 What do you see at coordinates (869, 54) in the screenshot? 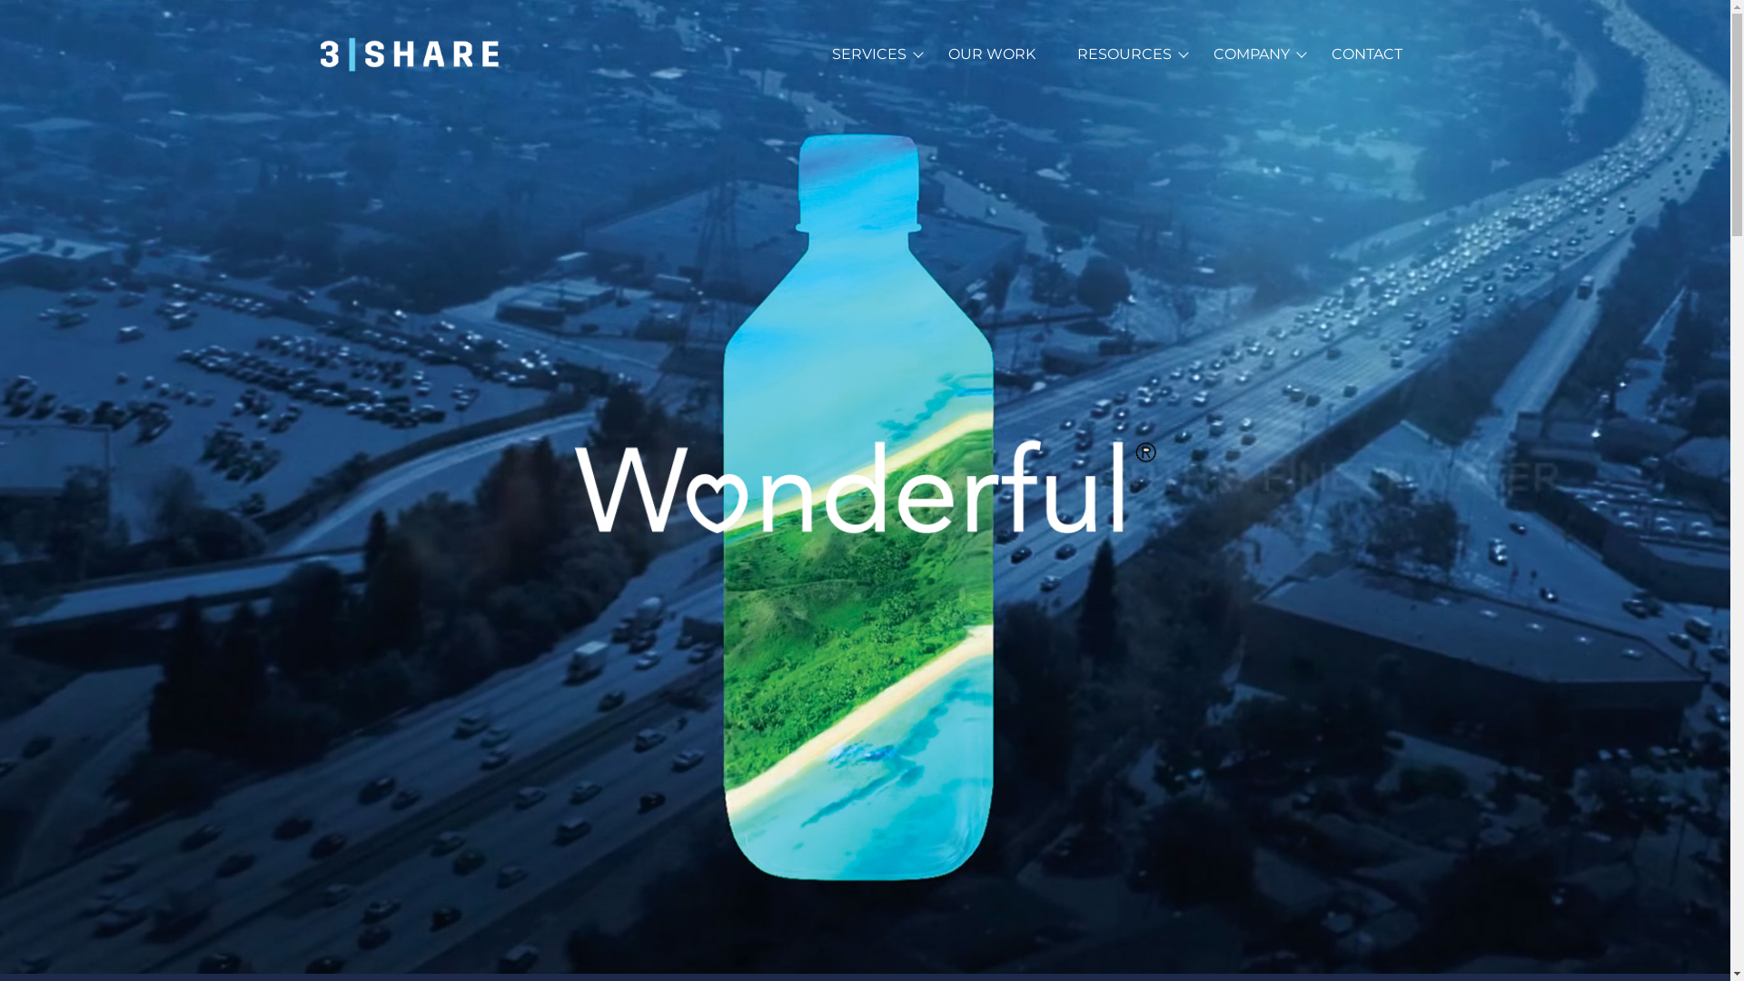
I see `SERVICES` at bounding box center [869, 54].